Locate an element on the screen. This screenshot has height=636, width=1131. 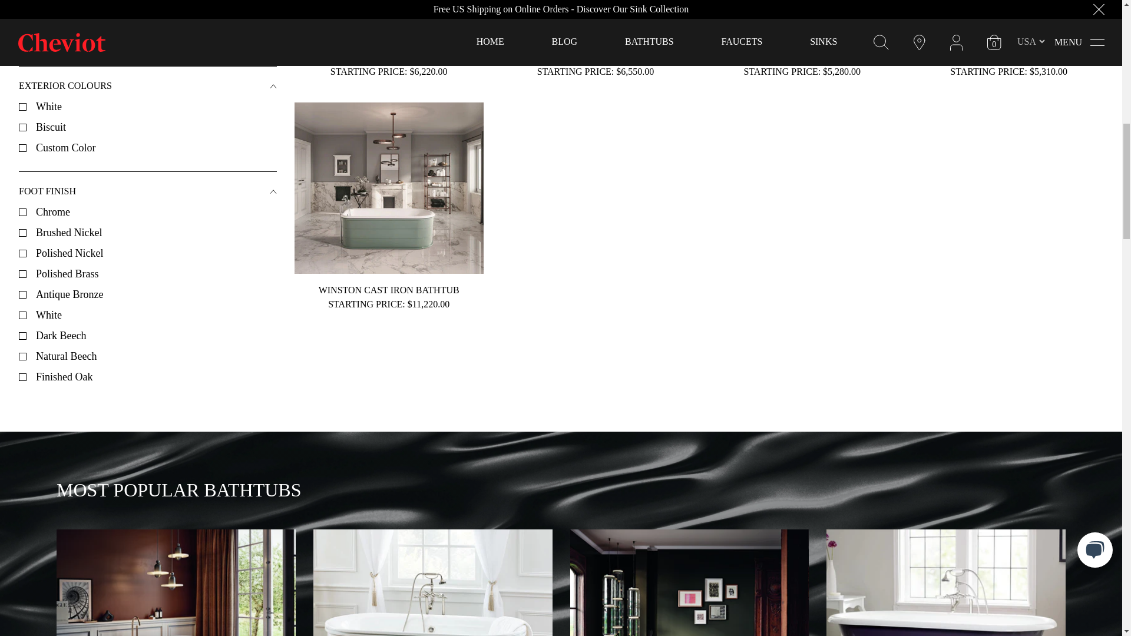
Cambridge Cast Iron Bathtub is located at coordinates (689, 582).